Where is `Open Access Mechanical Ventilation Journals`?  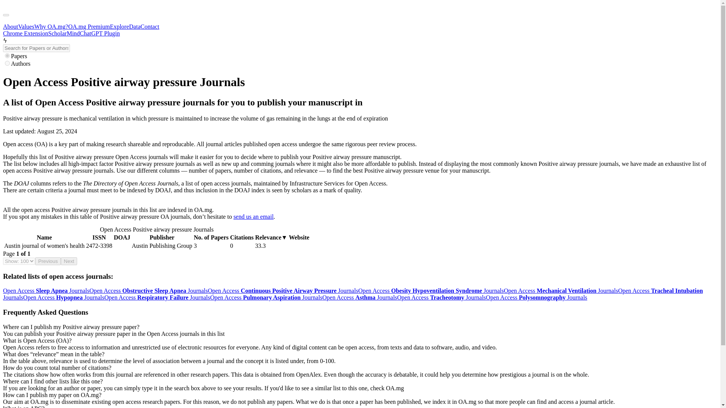 Open Access Mechanical Ventilation Journals is located at coordinates (560, 291).